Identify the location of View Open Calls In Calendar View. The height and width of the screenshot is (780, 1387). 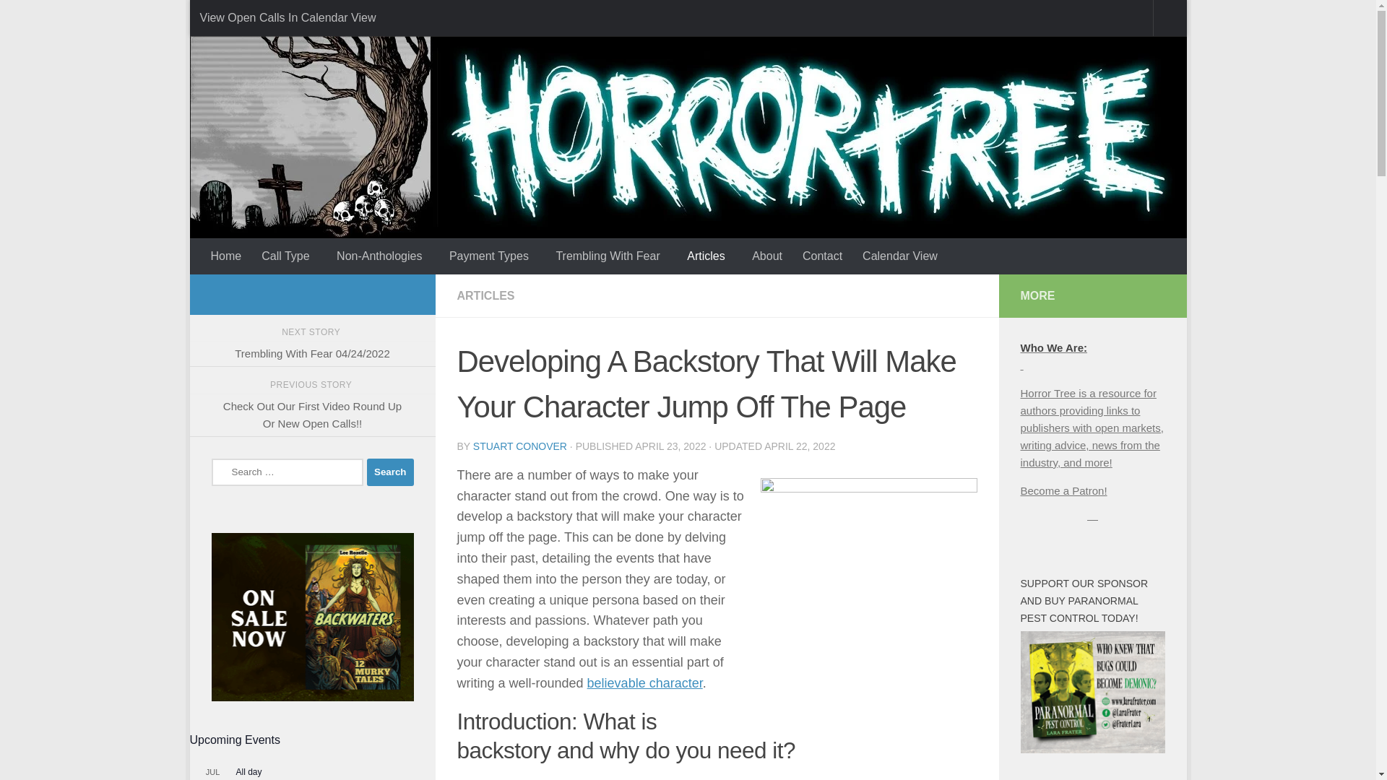
(287, 17).